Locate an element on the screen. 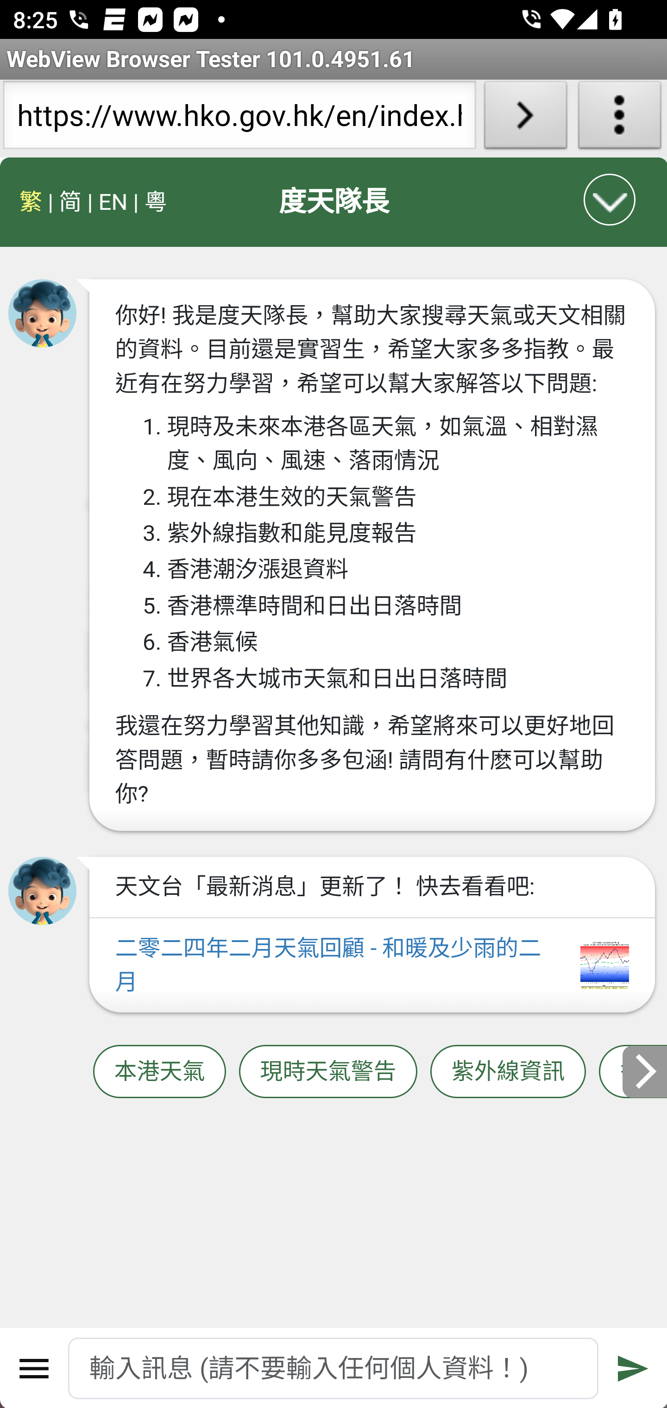 The width and height of the screenshot is (667, 1408). 選單 is located at coordinates (34, 1368).